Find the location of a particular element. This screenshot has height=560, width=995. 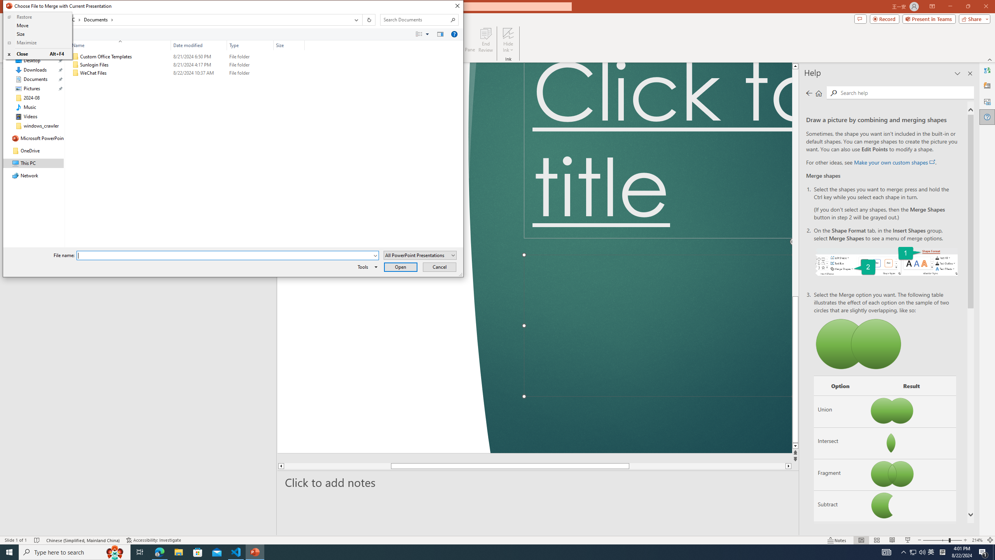

Start is located at coordinates (9, 552).